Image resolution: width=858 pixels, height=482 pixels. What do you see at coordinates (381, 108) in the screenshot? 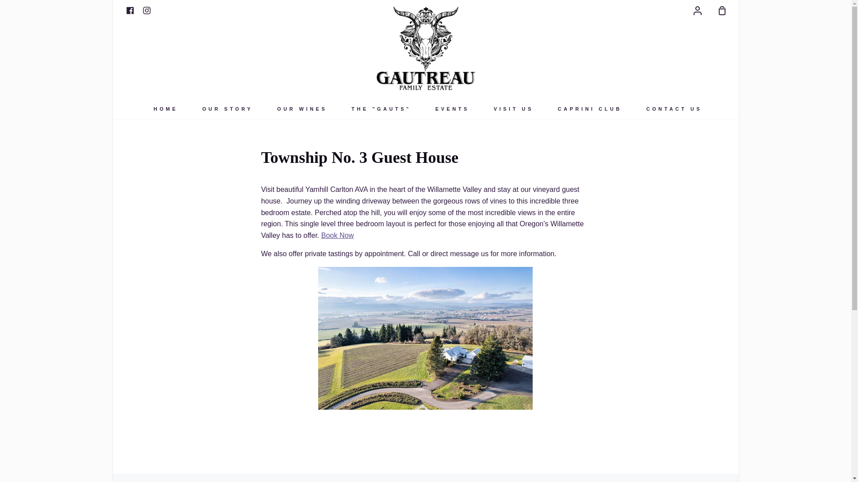
I see `THE "GAUTS"` at bounding box center [381, 108].